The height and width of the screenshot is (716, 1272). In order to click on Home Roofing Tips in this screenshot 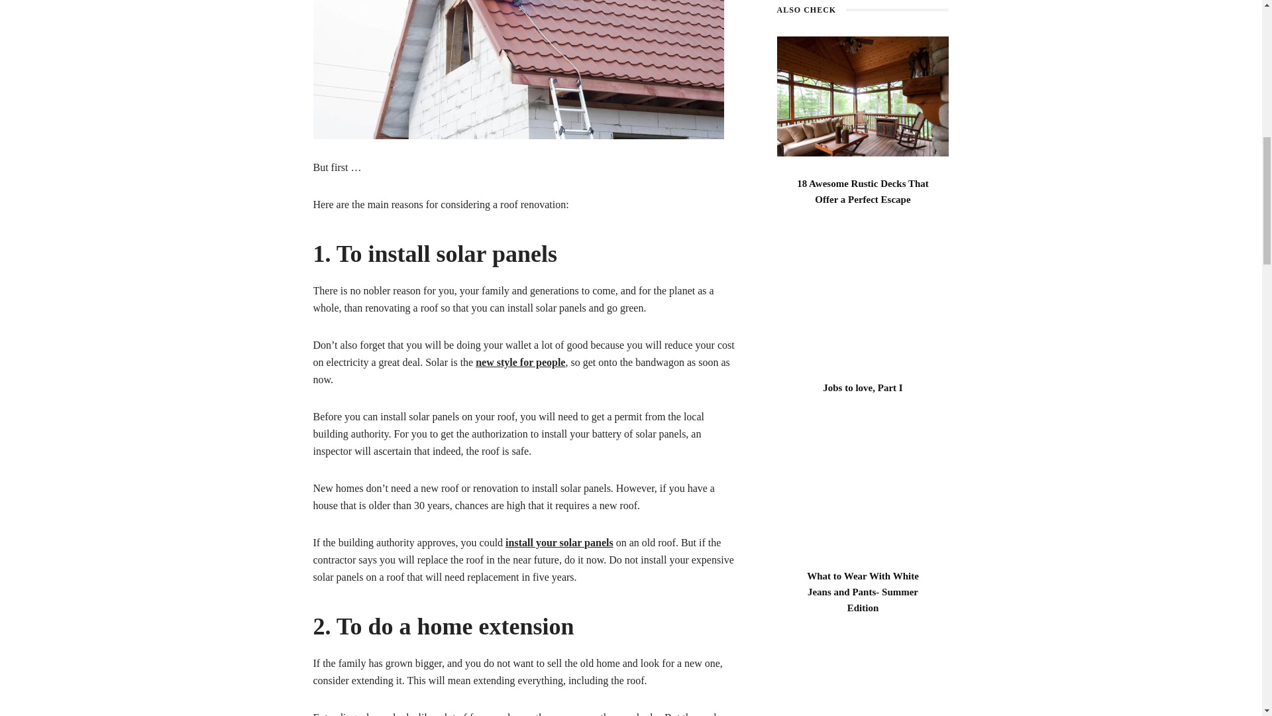, I will do `click(518, 69)`.